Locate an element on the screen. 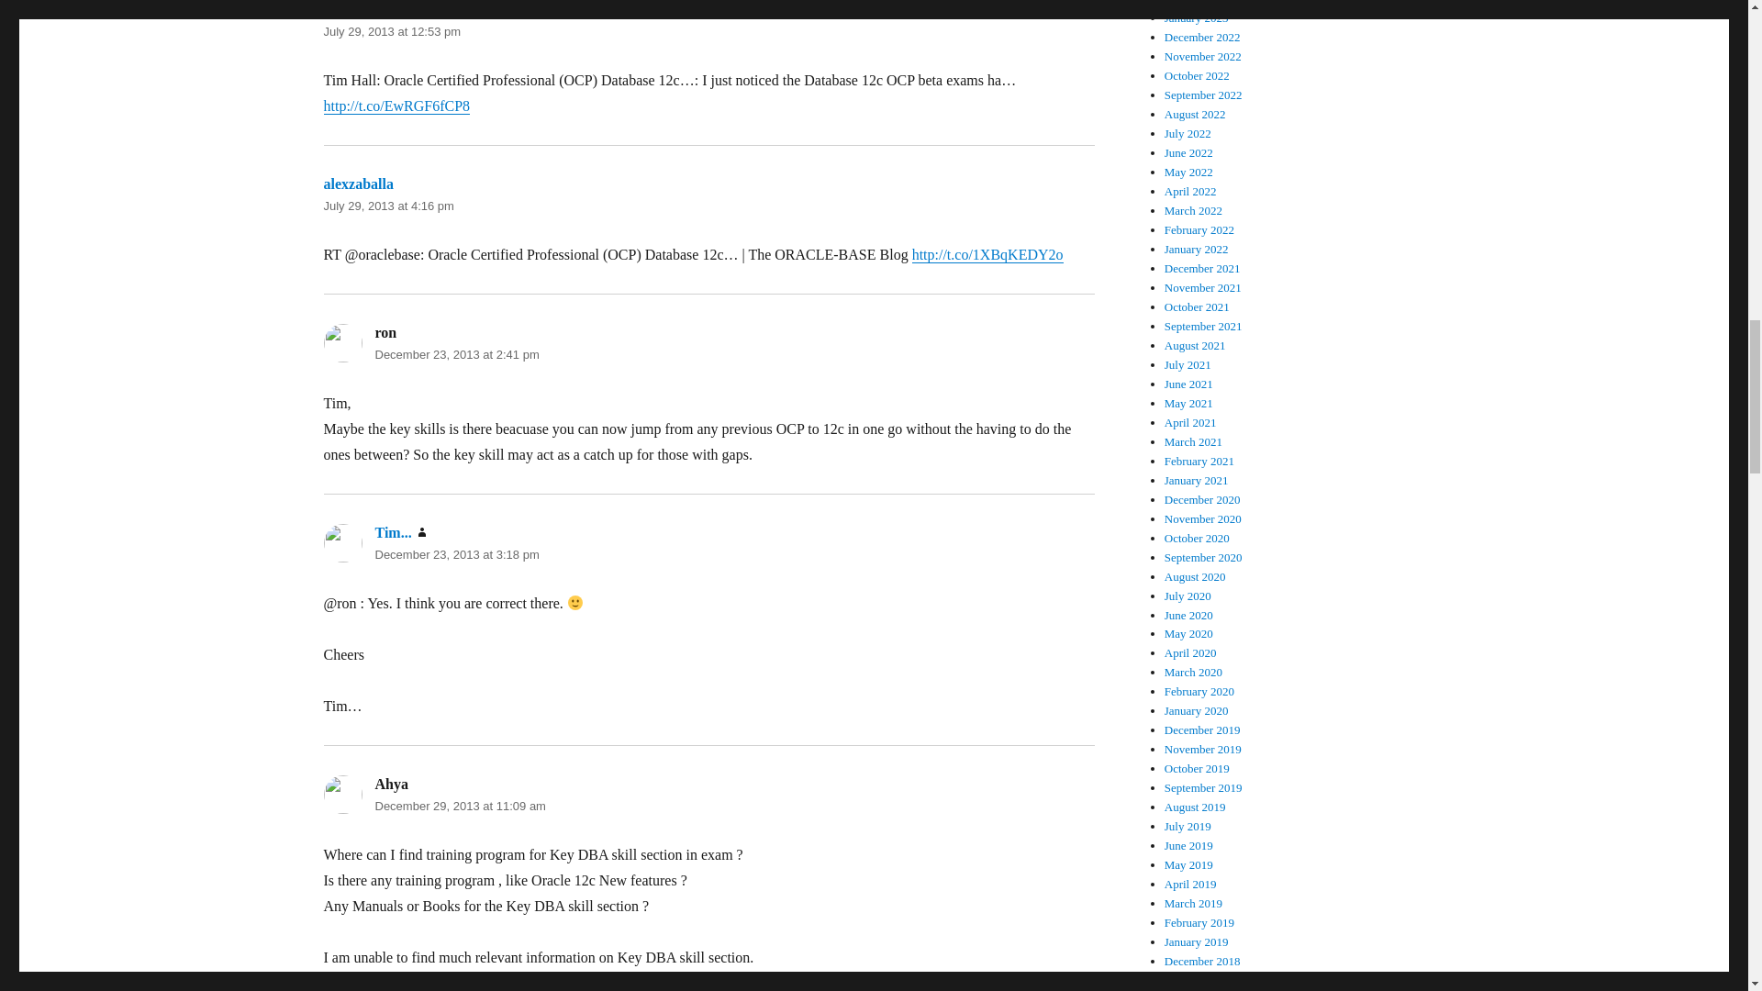 This screenshot has height=991, width=1762. December 23, 2013 at 2:41 pm is located at coordinates (456, 354).